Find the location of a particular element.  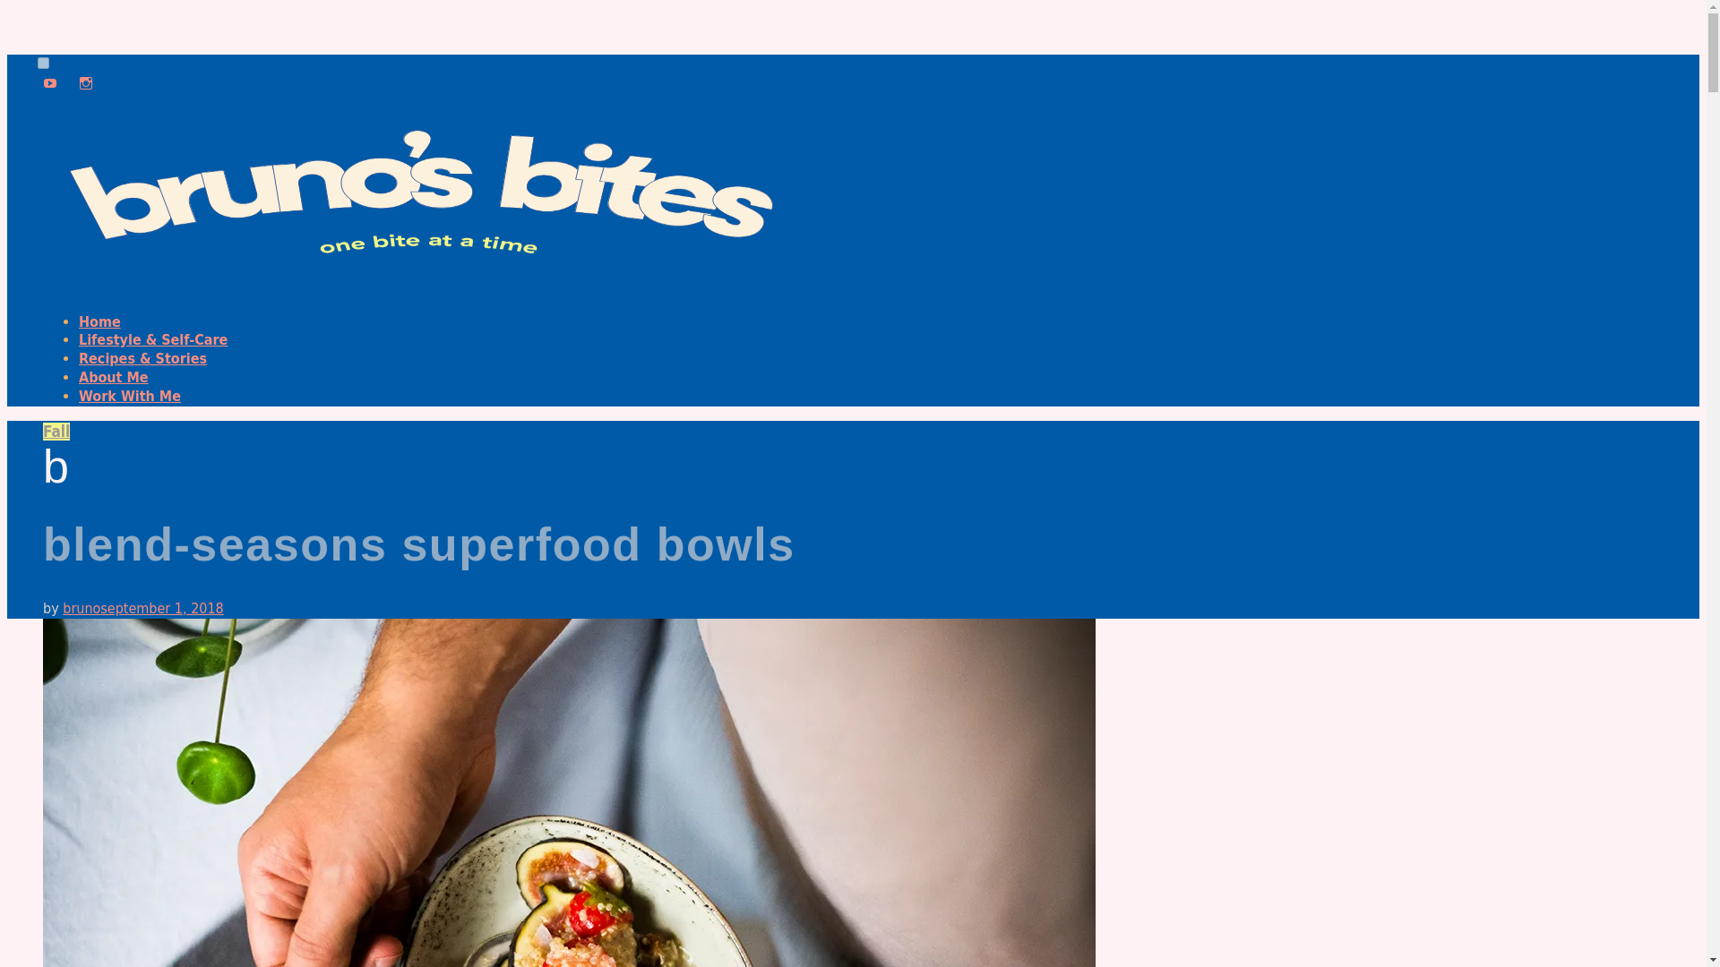

Home is located at coordinates (99, 321).